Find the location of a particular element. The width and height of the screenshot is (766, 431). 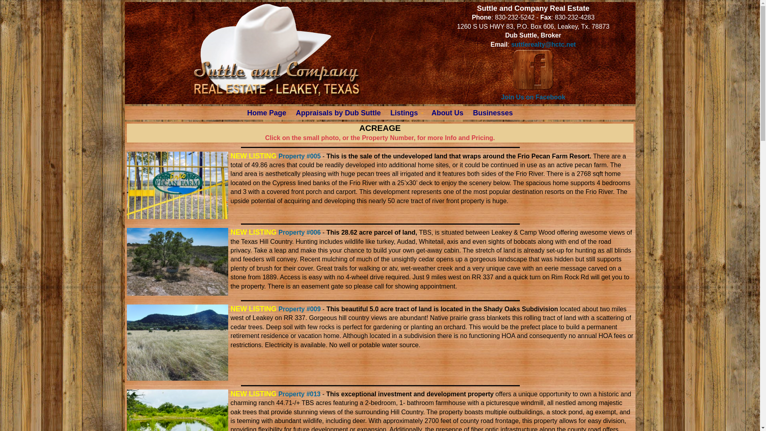

About Us is located at coordinates (447, 113).